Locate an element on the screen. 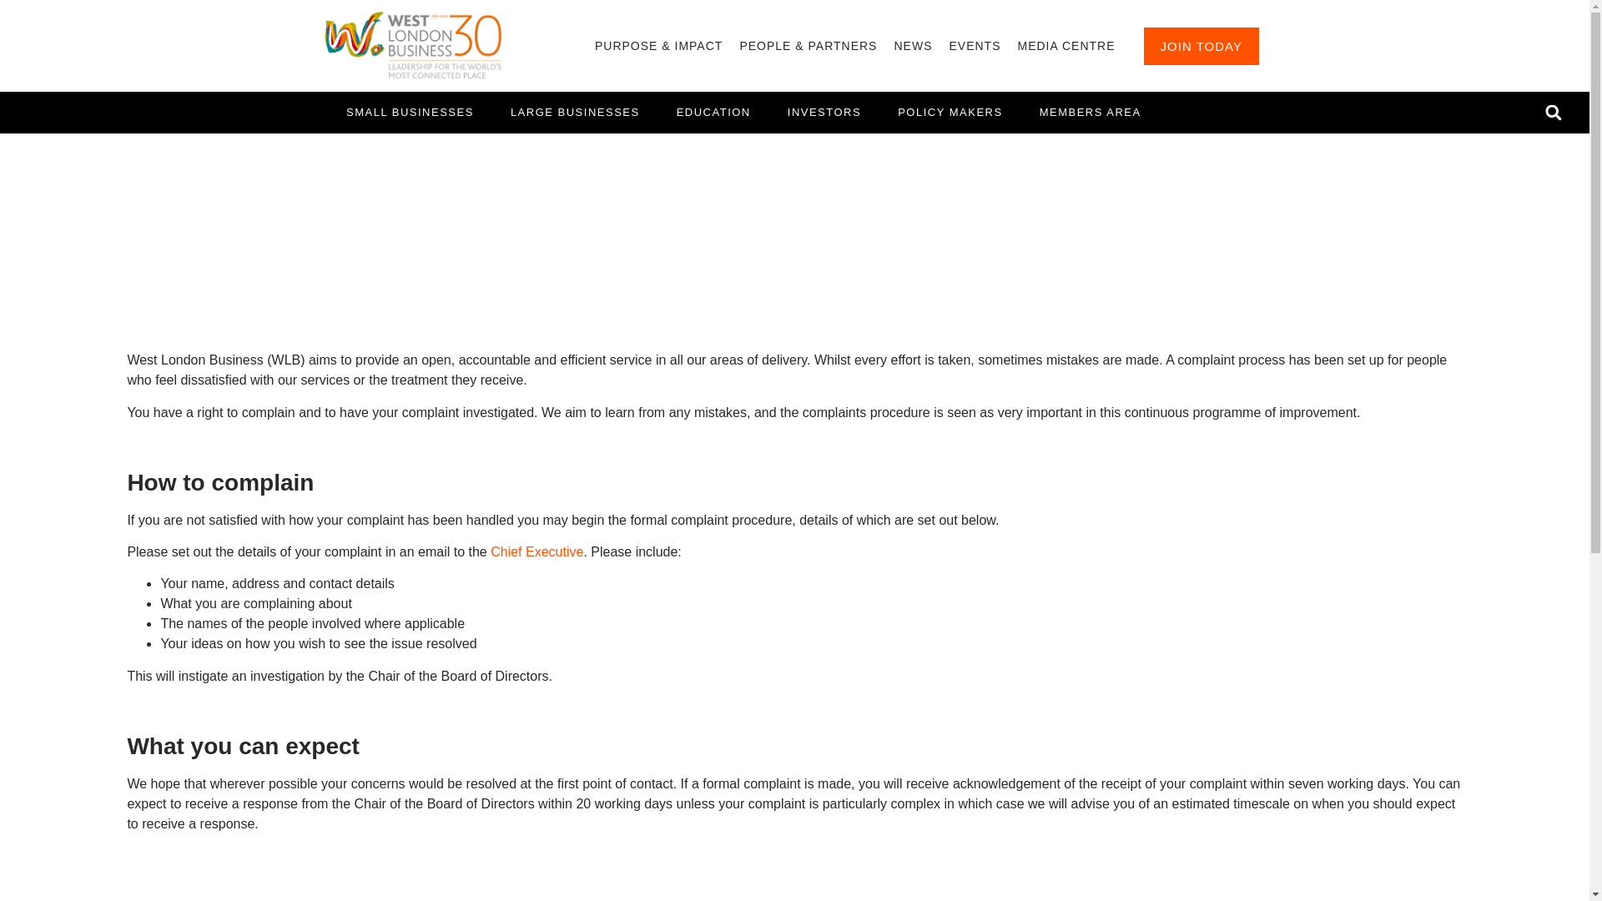  SMALL BUSINESSES is located at coordinates (410, 112).